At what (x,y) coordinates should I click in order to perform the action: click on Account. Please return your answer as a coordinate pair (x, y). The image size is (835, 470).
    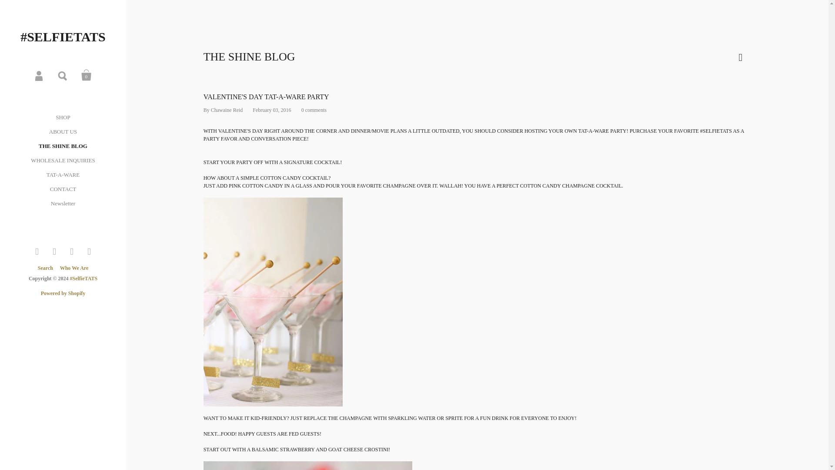
    Looking at the image, I should click on (39, 75).